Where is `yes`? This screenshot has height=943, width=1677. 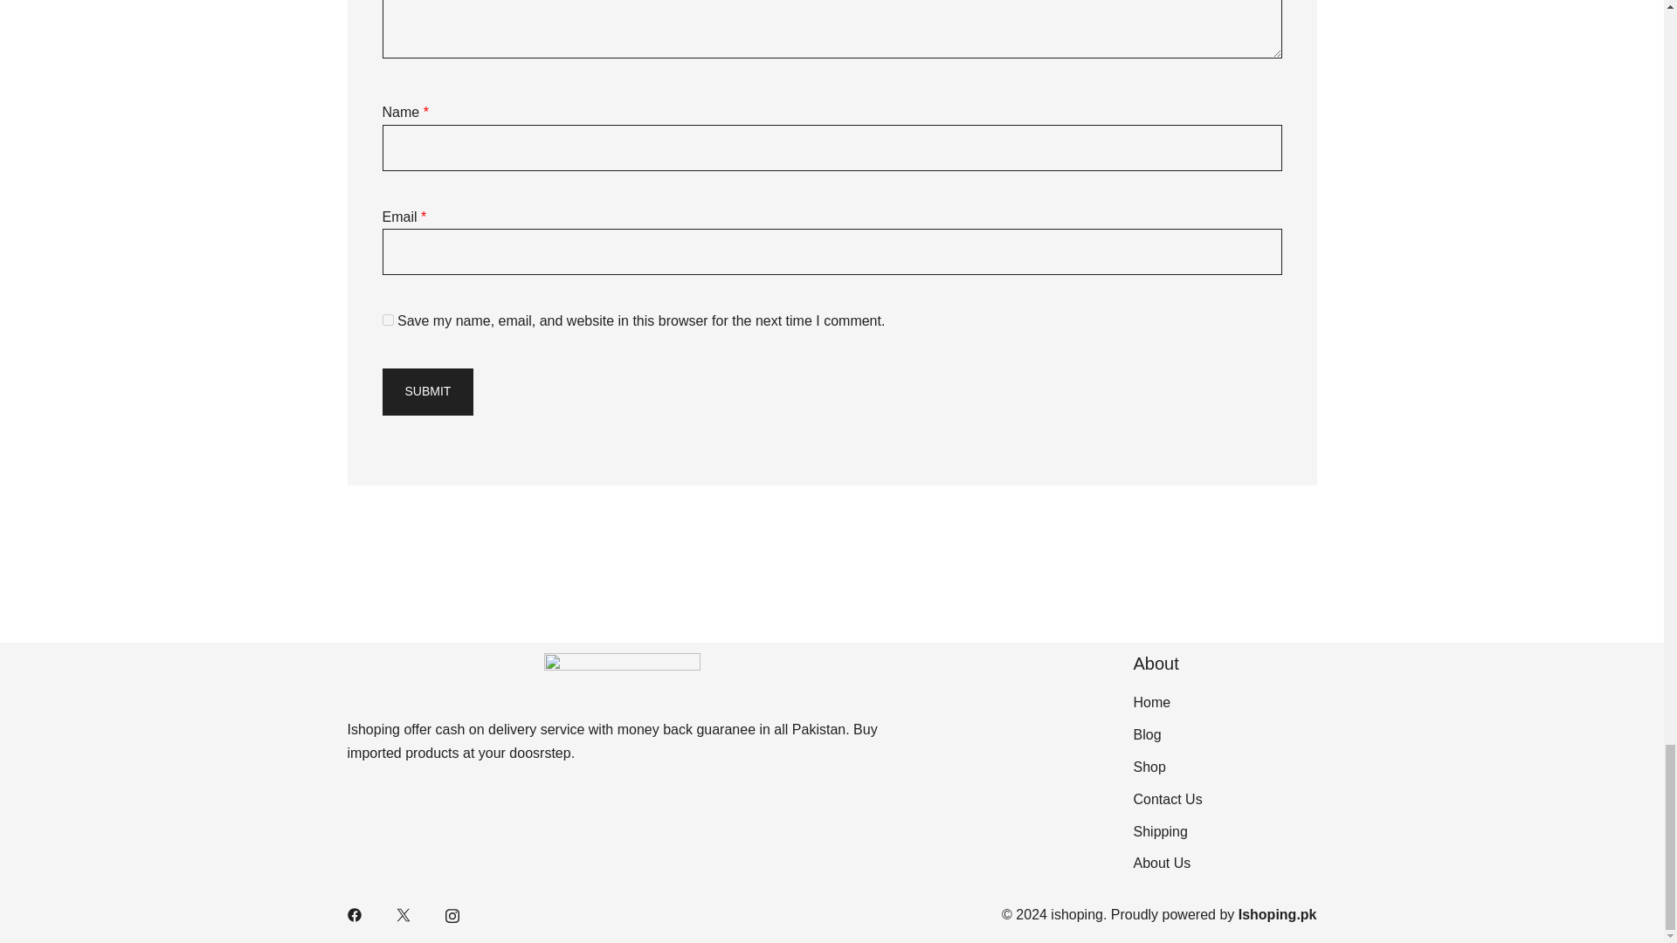 yes is located at coordinates (388, 320).